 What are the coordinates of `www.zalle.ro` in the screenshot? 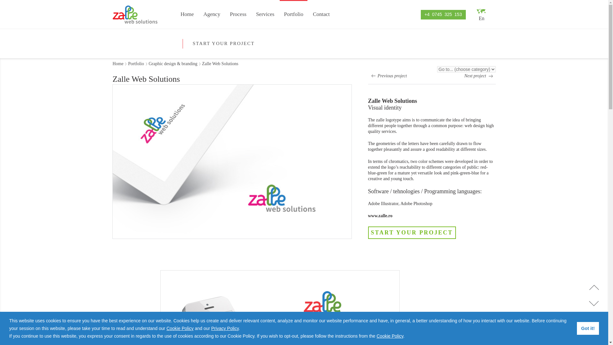 It's located at (380, 216).